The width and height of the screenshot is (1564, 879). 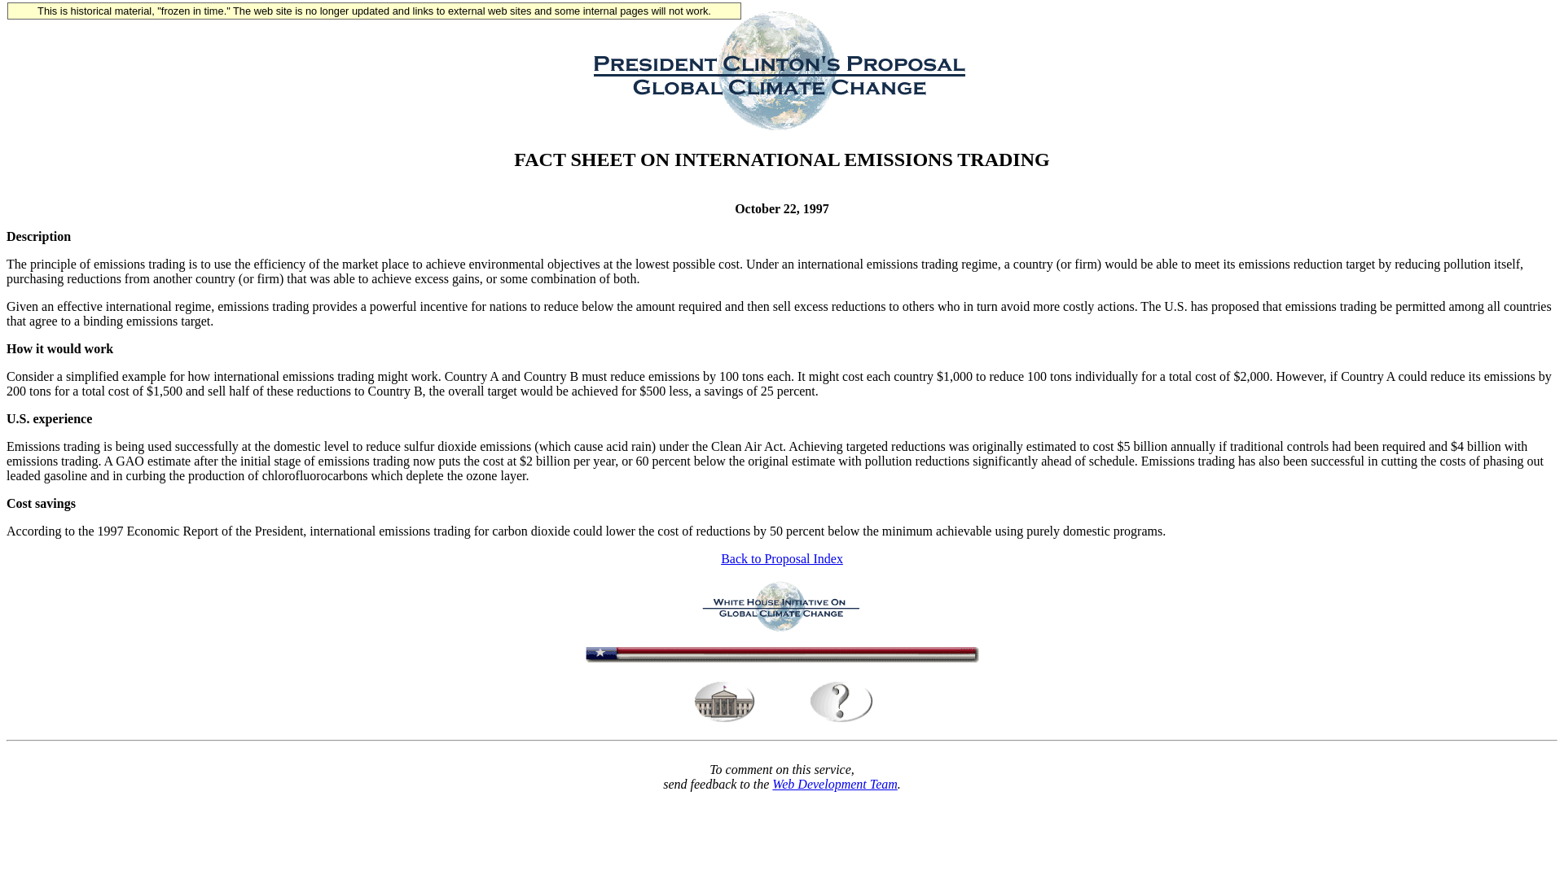 What do you see at coordinates (782, 558) in the screenshot?
I see `Back to Proposal Index` at bounding box center [782, 558].